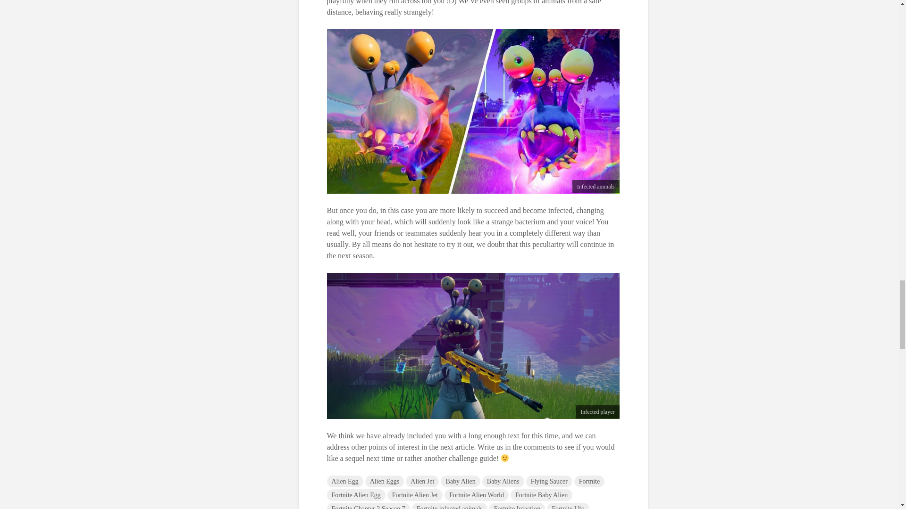  What do you see at coordinates (449, 506) in the screenshot?
I see `Fortnite infected animals` at bounding box center [449, 506].